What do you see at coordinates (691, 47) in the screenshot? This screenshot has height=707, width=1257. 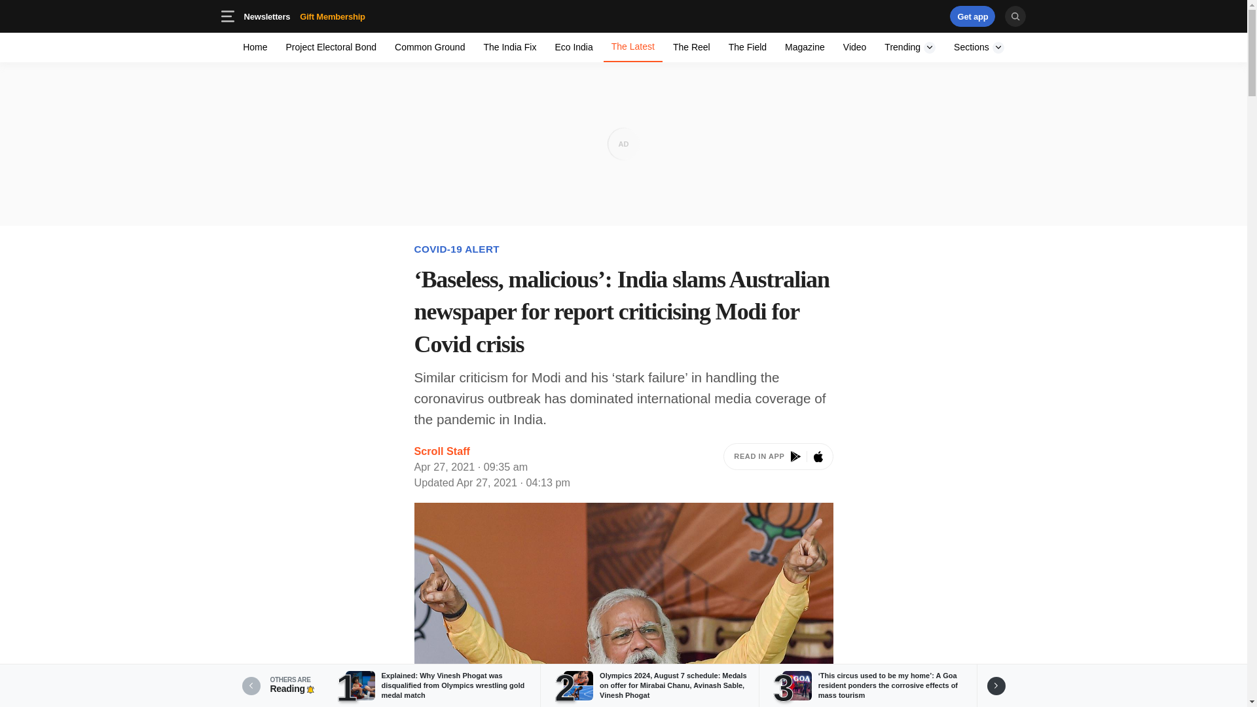 I see `Get app` at bounding box center [691, 47].